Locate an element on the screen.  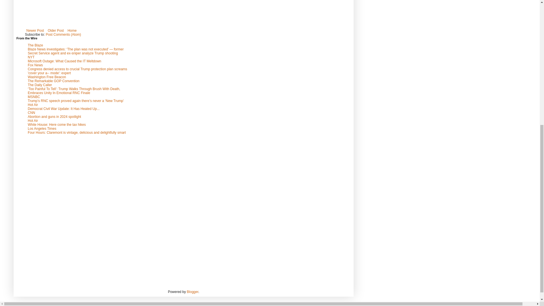
MSNBC is located at coordinates (33, 97).